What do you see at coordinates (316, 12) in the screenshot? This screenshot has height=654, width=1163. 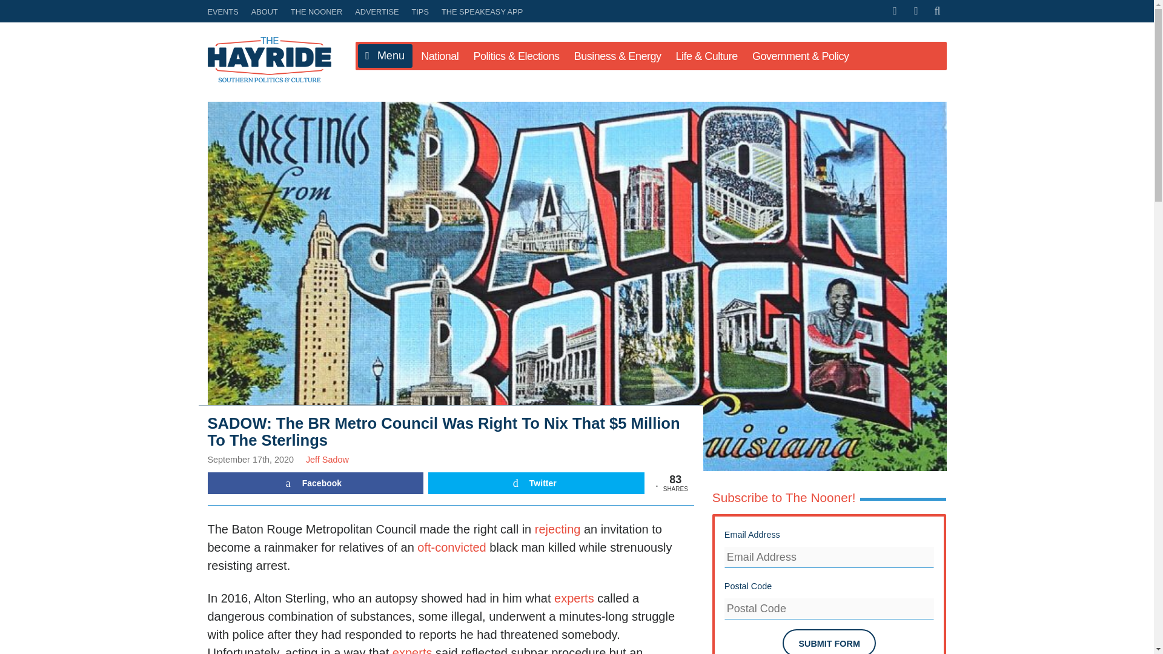 I see `THE NOONER` at bounding box center [316, 12].